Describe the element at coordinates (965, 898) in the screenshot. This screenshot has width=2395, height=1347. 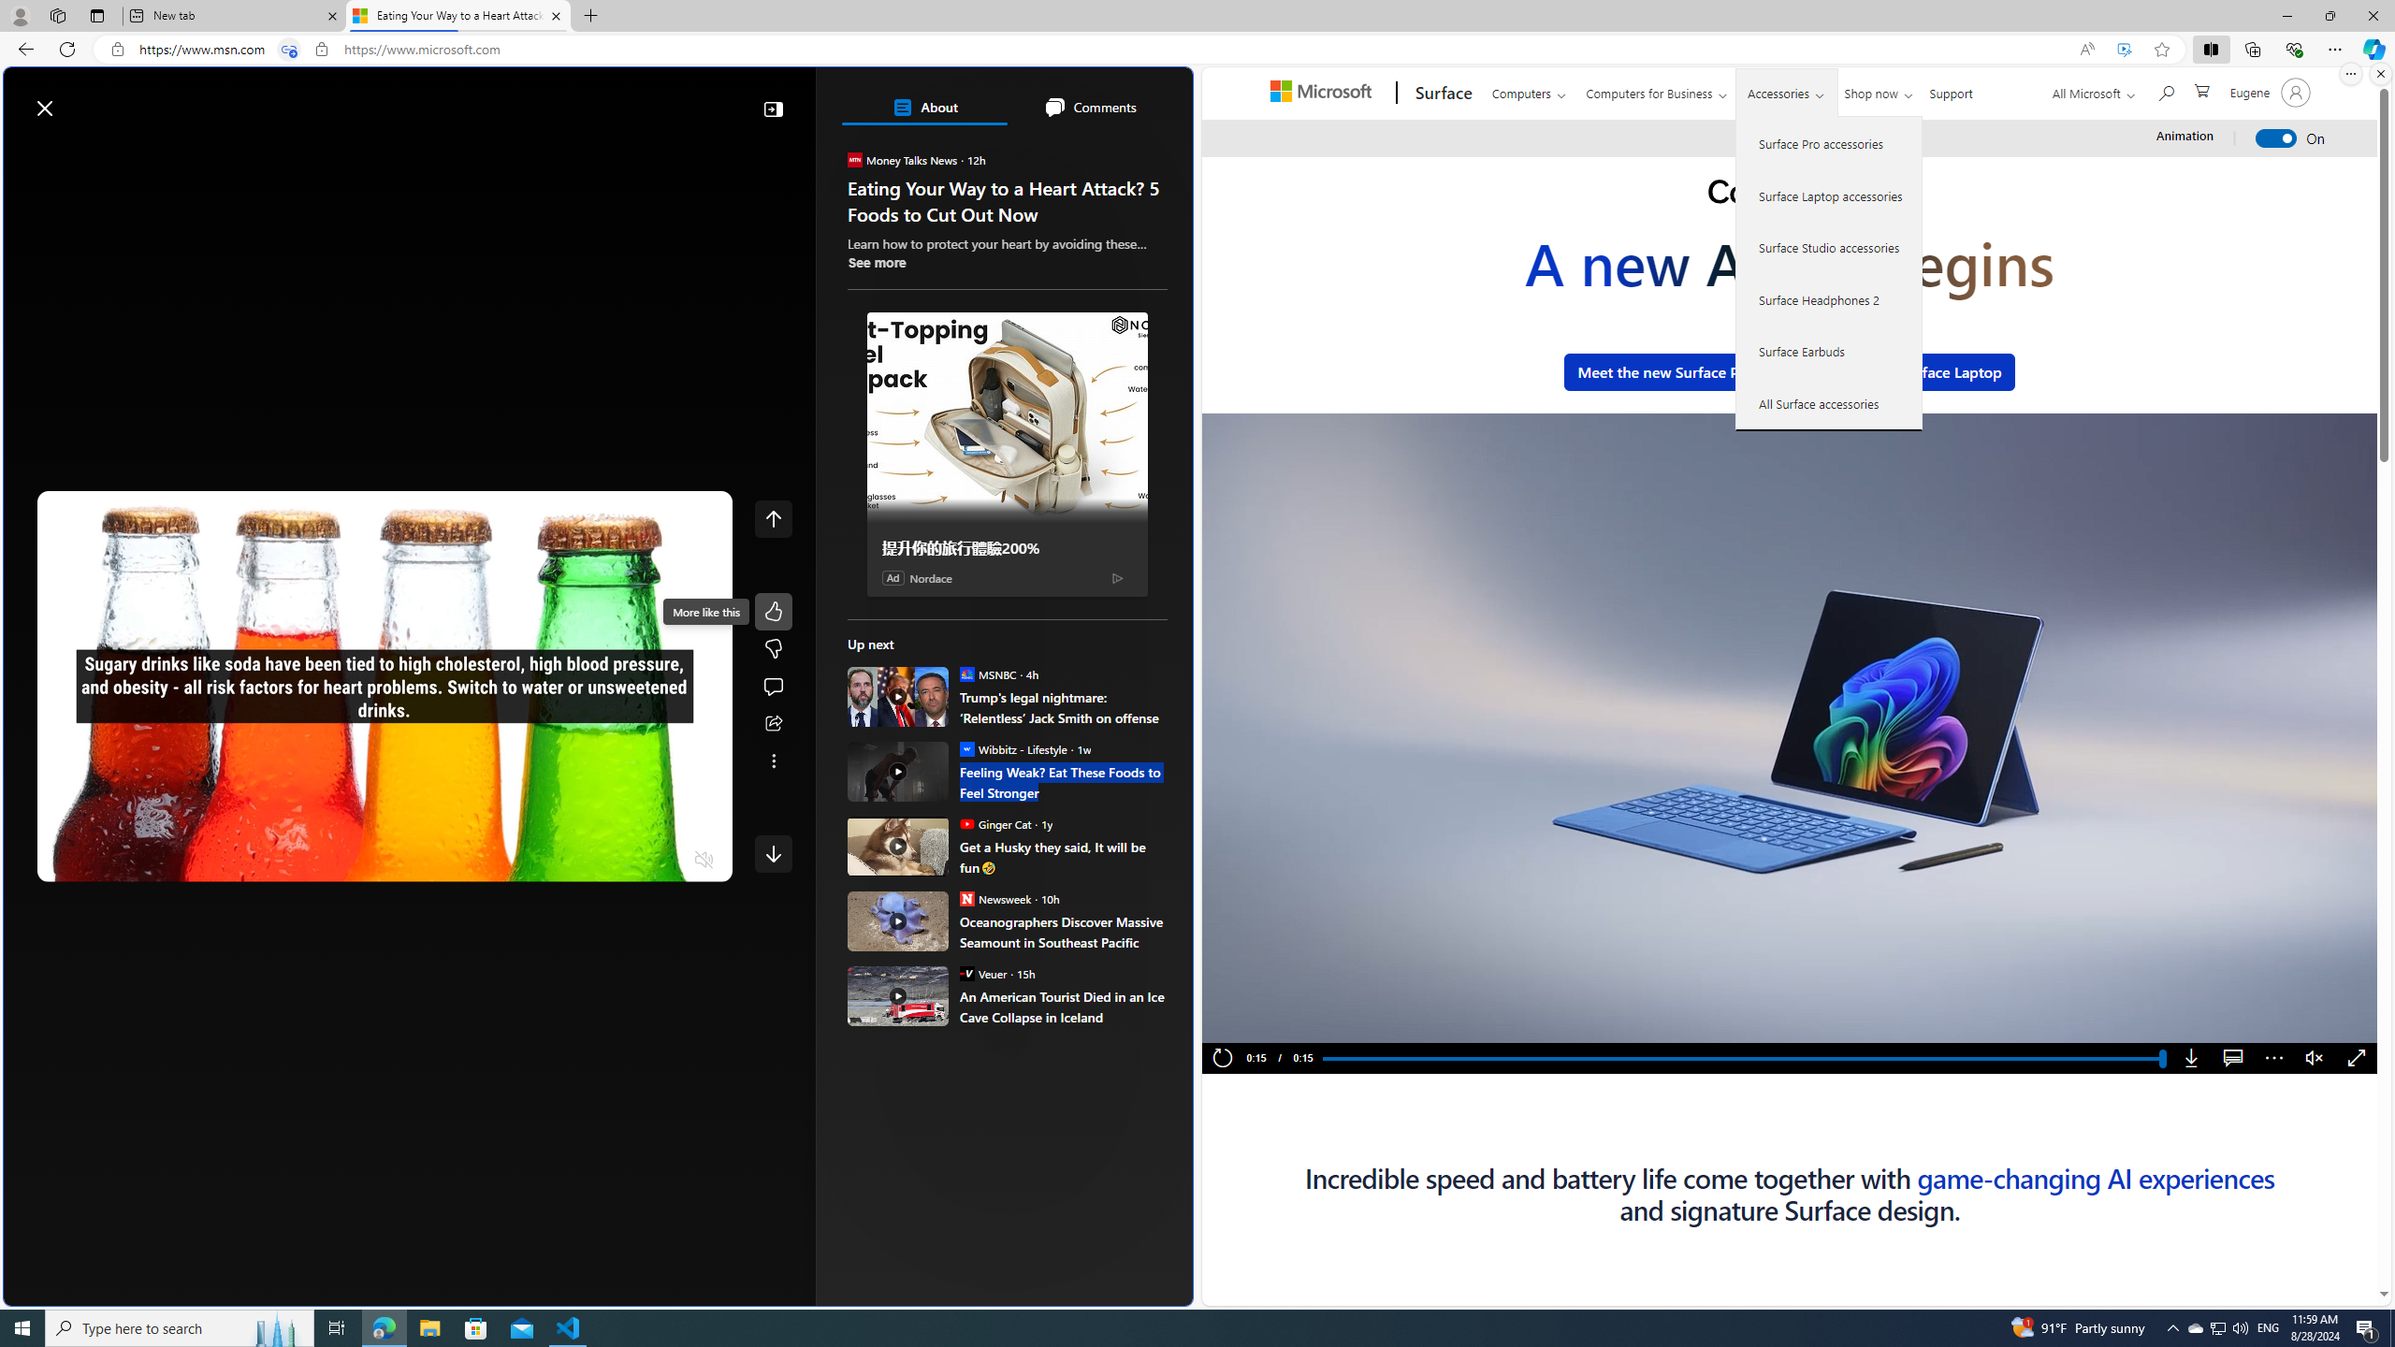
I see `Newsweek` at that location.